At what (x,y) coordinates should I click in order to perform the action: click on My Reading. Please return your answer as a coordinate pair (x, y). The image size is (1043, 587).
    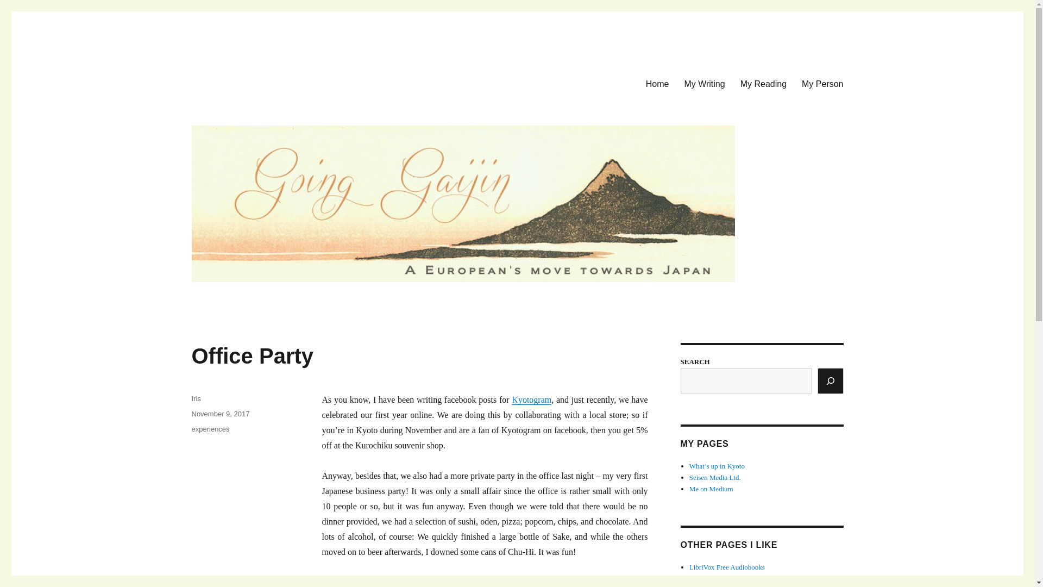
    Looking at the image, I should click on (763, 83).